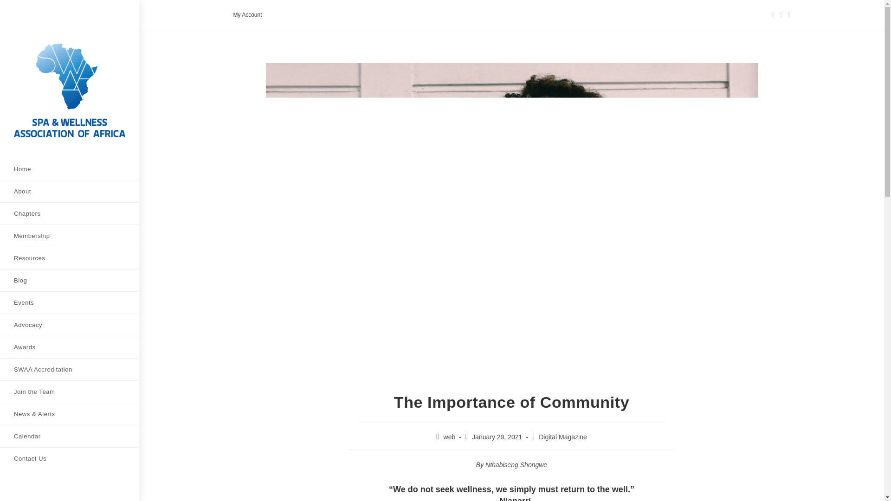 This screenshot has width=891, height=501. What do you see at coordinates (70, 369) in the screenshot?
I see `SWAA Accreditation` at bounding box center [70, 369].